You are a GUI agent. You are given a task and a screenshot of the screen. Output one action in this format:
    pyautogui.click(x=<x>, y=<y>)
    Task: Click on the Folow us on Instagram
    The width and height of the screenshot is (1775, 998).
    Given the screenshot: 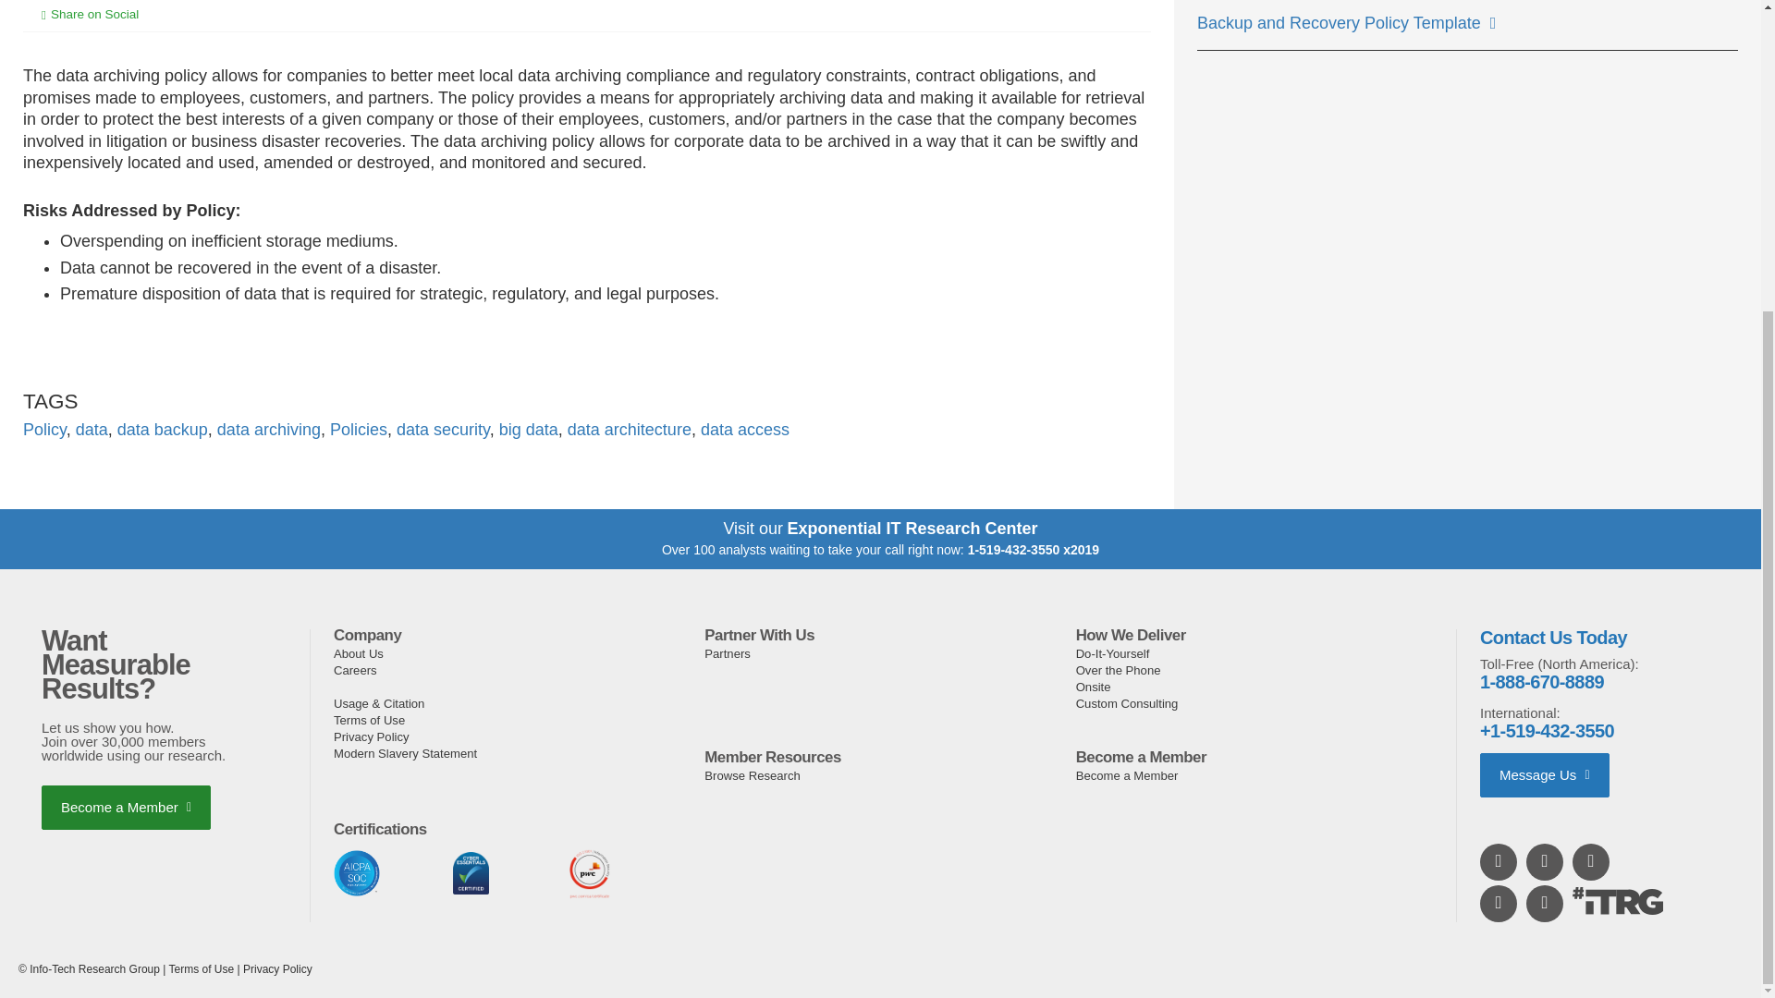 What is the action you would take?
    pyautogui.click(x=1500, y=903)
    